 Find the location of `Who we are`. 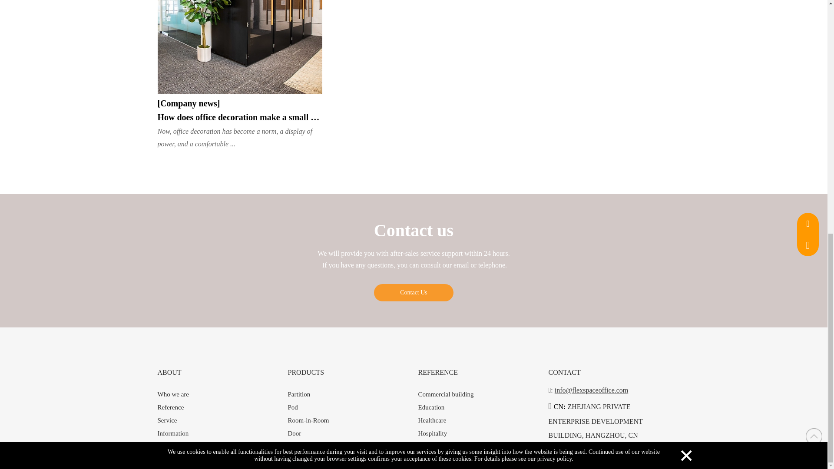

Who we are is located at coordinates (173, 394).